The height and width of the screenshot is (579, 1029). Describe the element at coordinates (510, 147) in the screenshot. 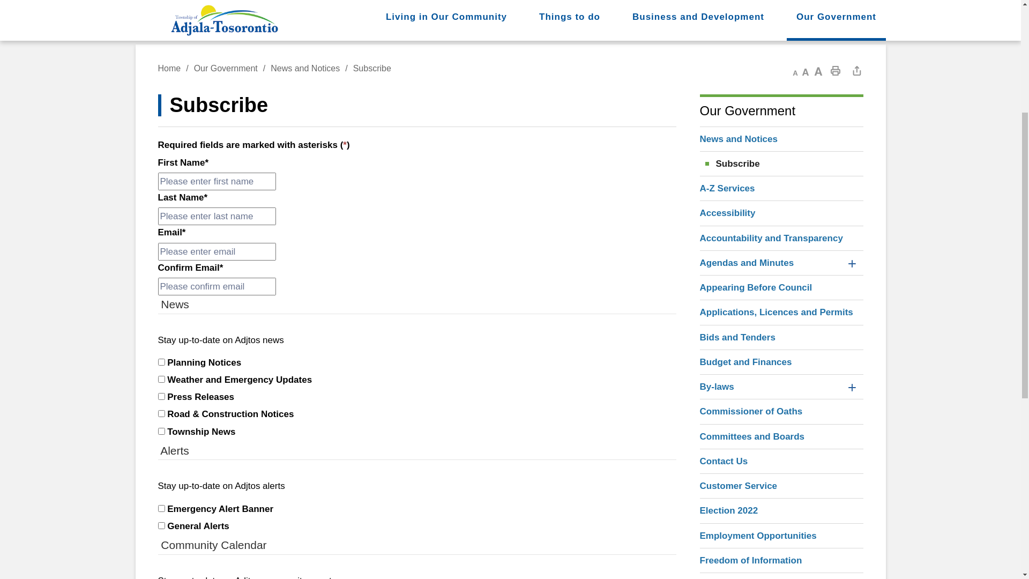

I see `Adjala-Tosorontio` at that location.